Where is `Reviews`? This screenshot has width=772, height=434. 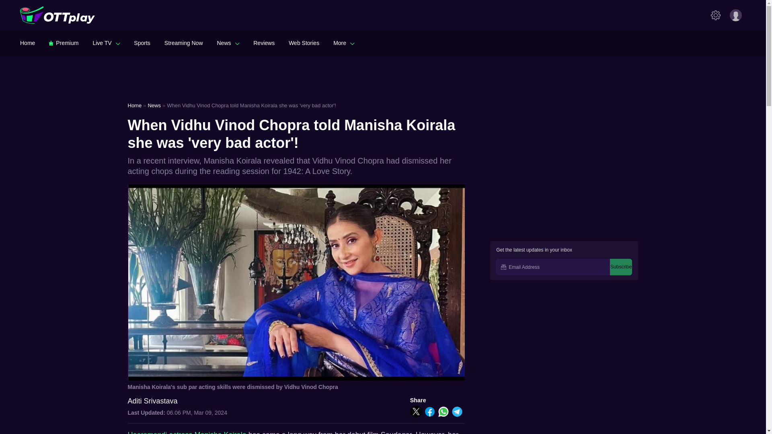
Reviews is located at coordinates (264, 43).